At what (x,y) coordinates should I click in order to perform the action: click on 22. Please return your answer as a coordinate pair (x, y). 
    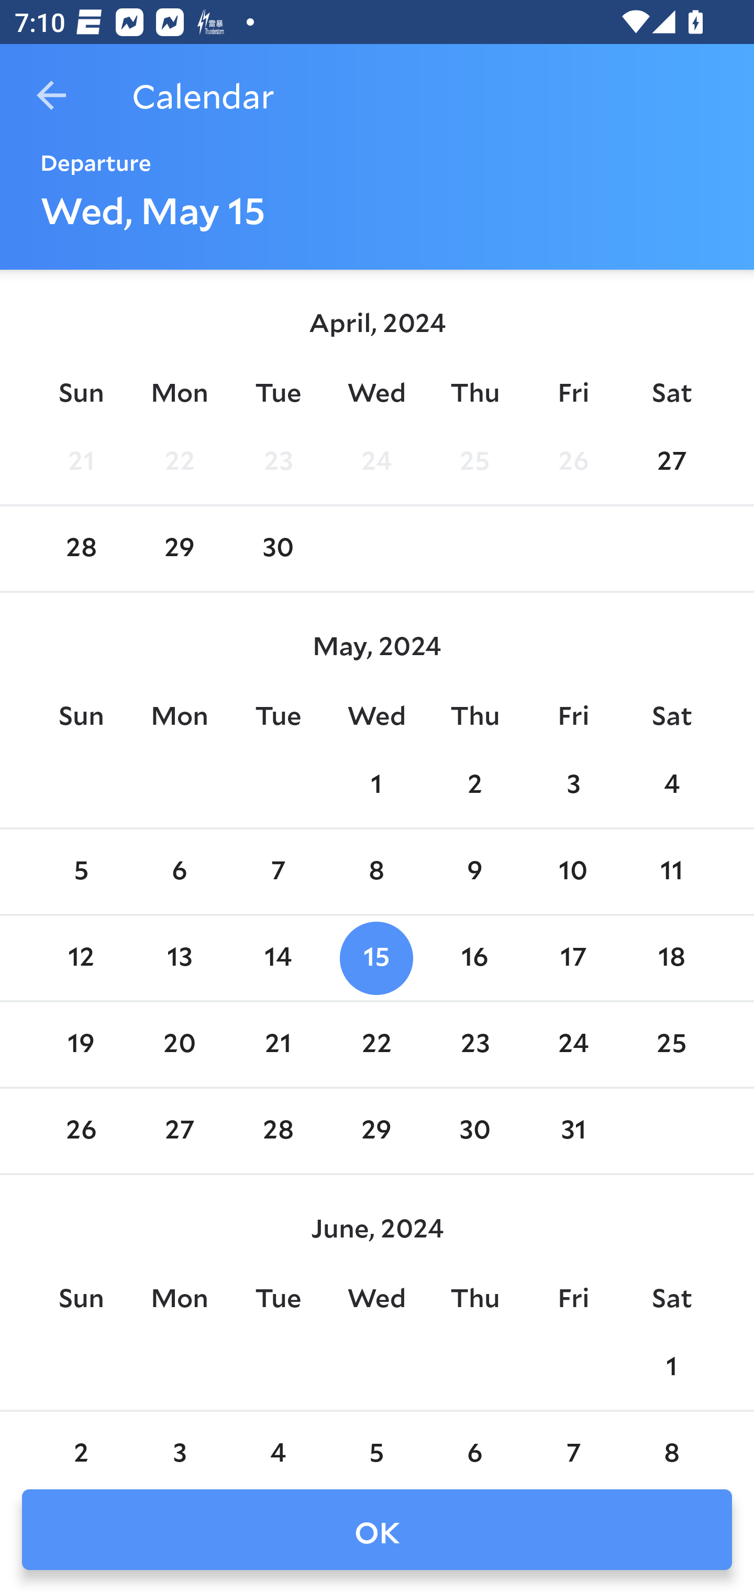
    Looking at the image, I should click on (376, 1044).